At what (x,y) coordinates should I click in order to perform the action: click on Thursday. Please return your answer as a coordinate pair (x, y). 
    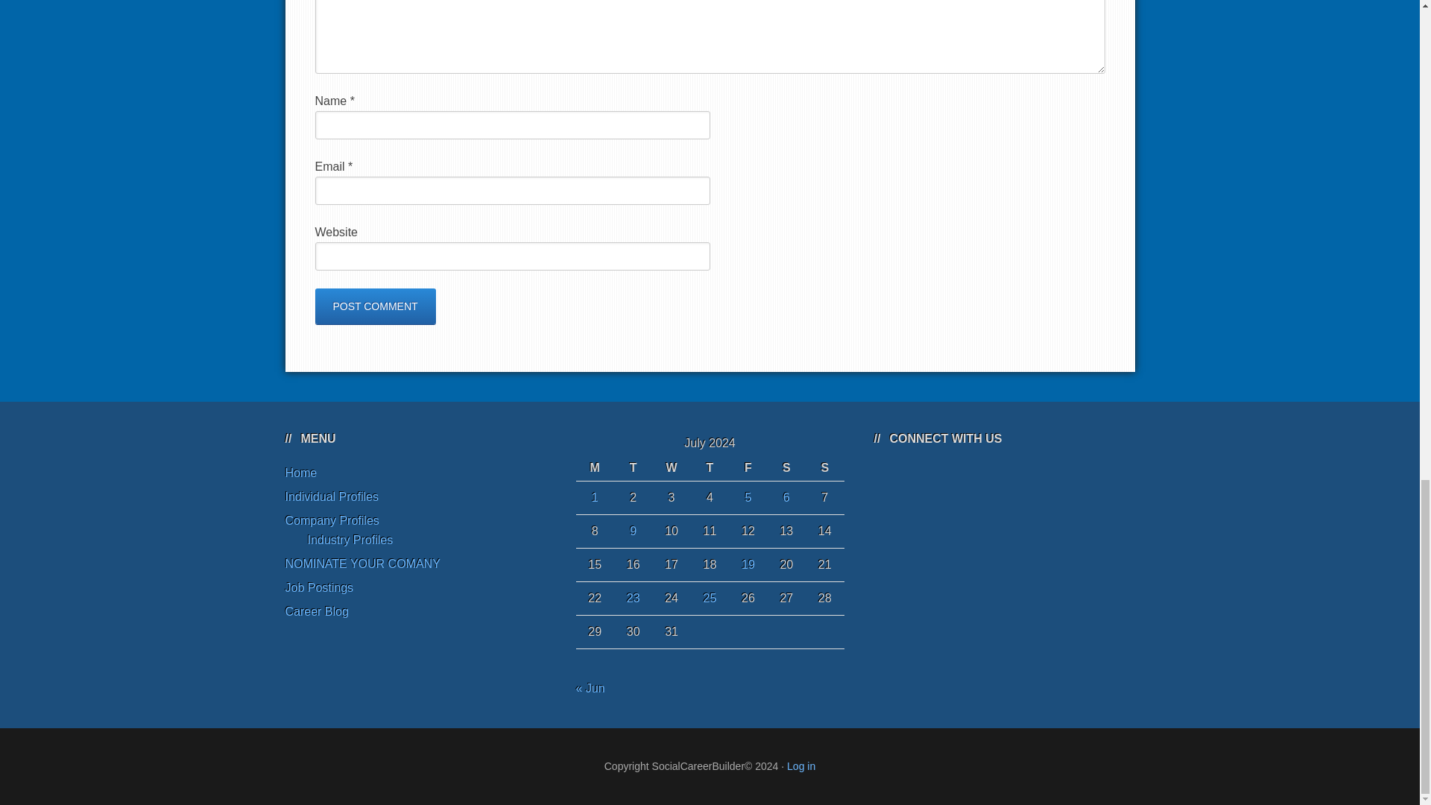
    Looking at the image, I should click on (710, 468).